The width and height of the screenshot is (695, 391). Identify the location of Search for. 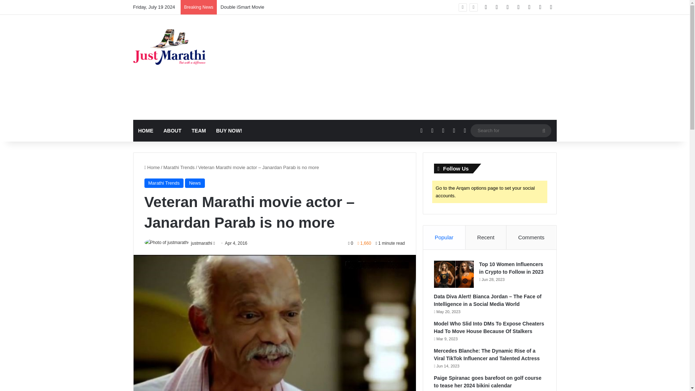
(510, 130).